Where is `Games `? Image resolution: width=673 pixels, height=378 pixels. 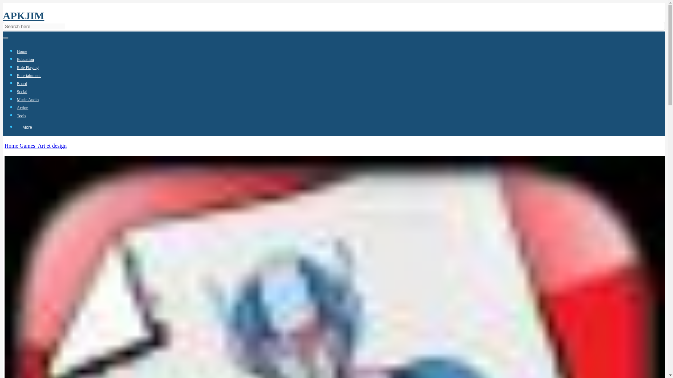
Games  is located at coordinates (28, 146).